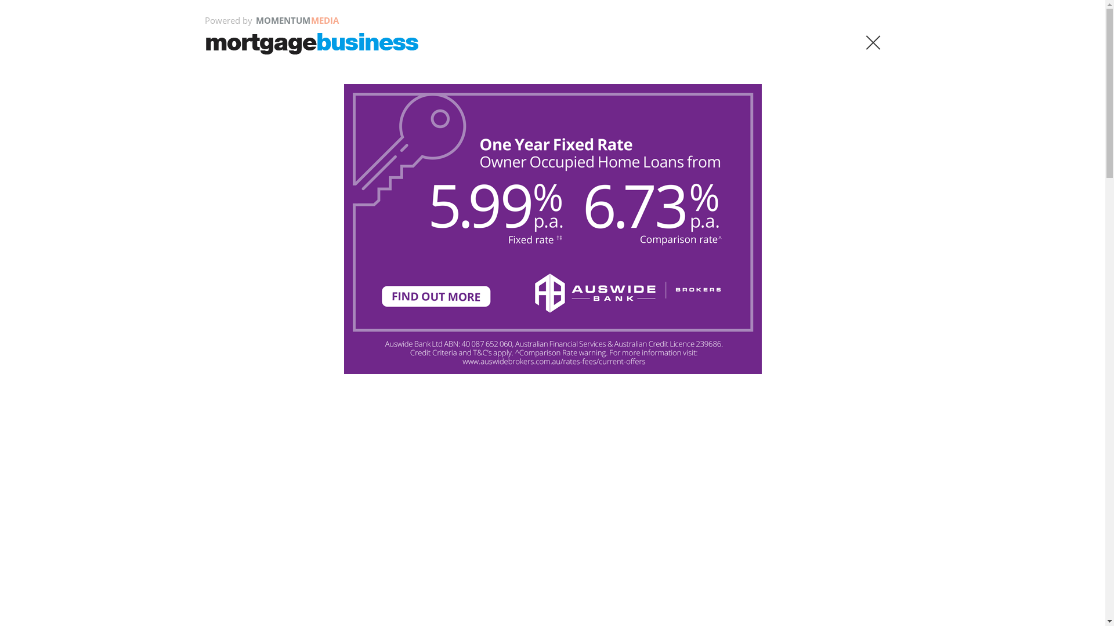 This screenshot has height=626, width=1114. What do you see at coordinates (776, 203) in the screenshot?
I see `VIDEO` at bounding box center [776, 203].